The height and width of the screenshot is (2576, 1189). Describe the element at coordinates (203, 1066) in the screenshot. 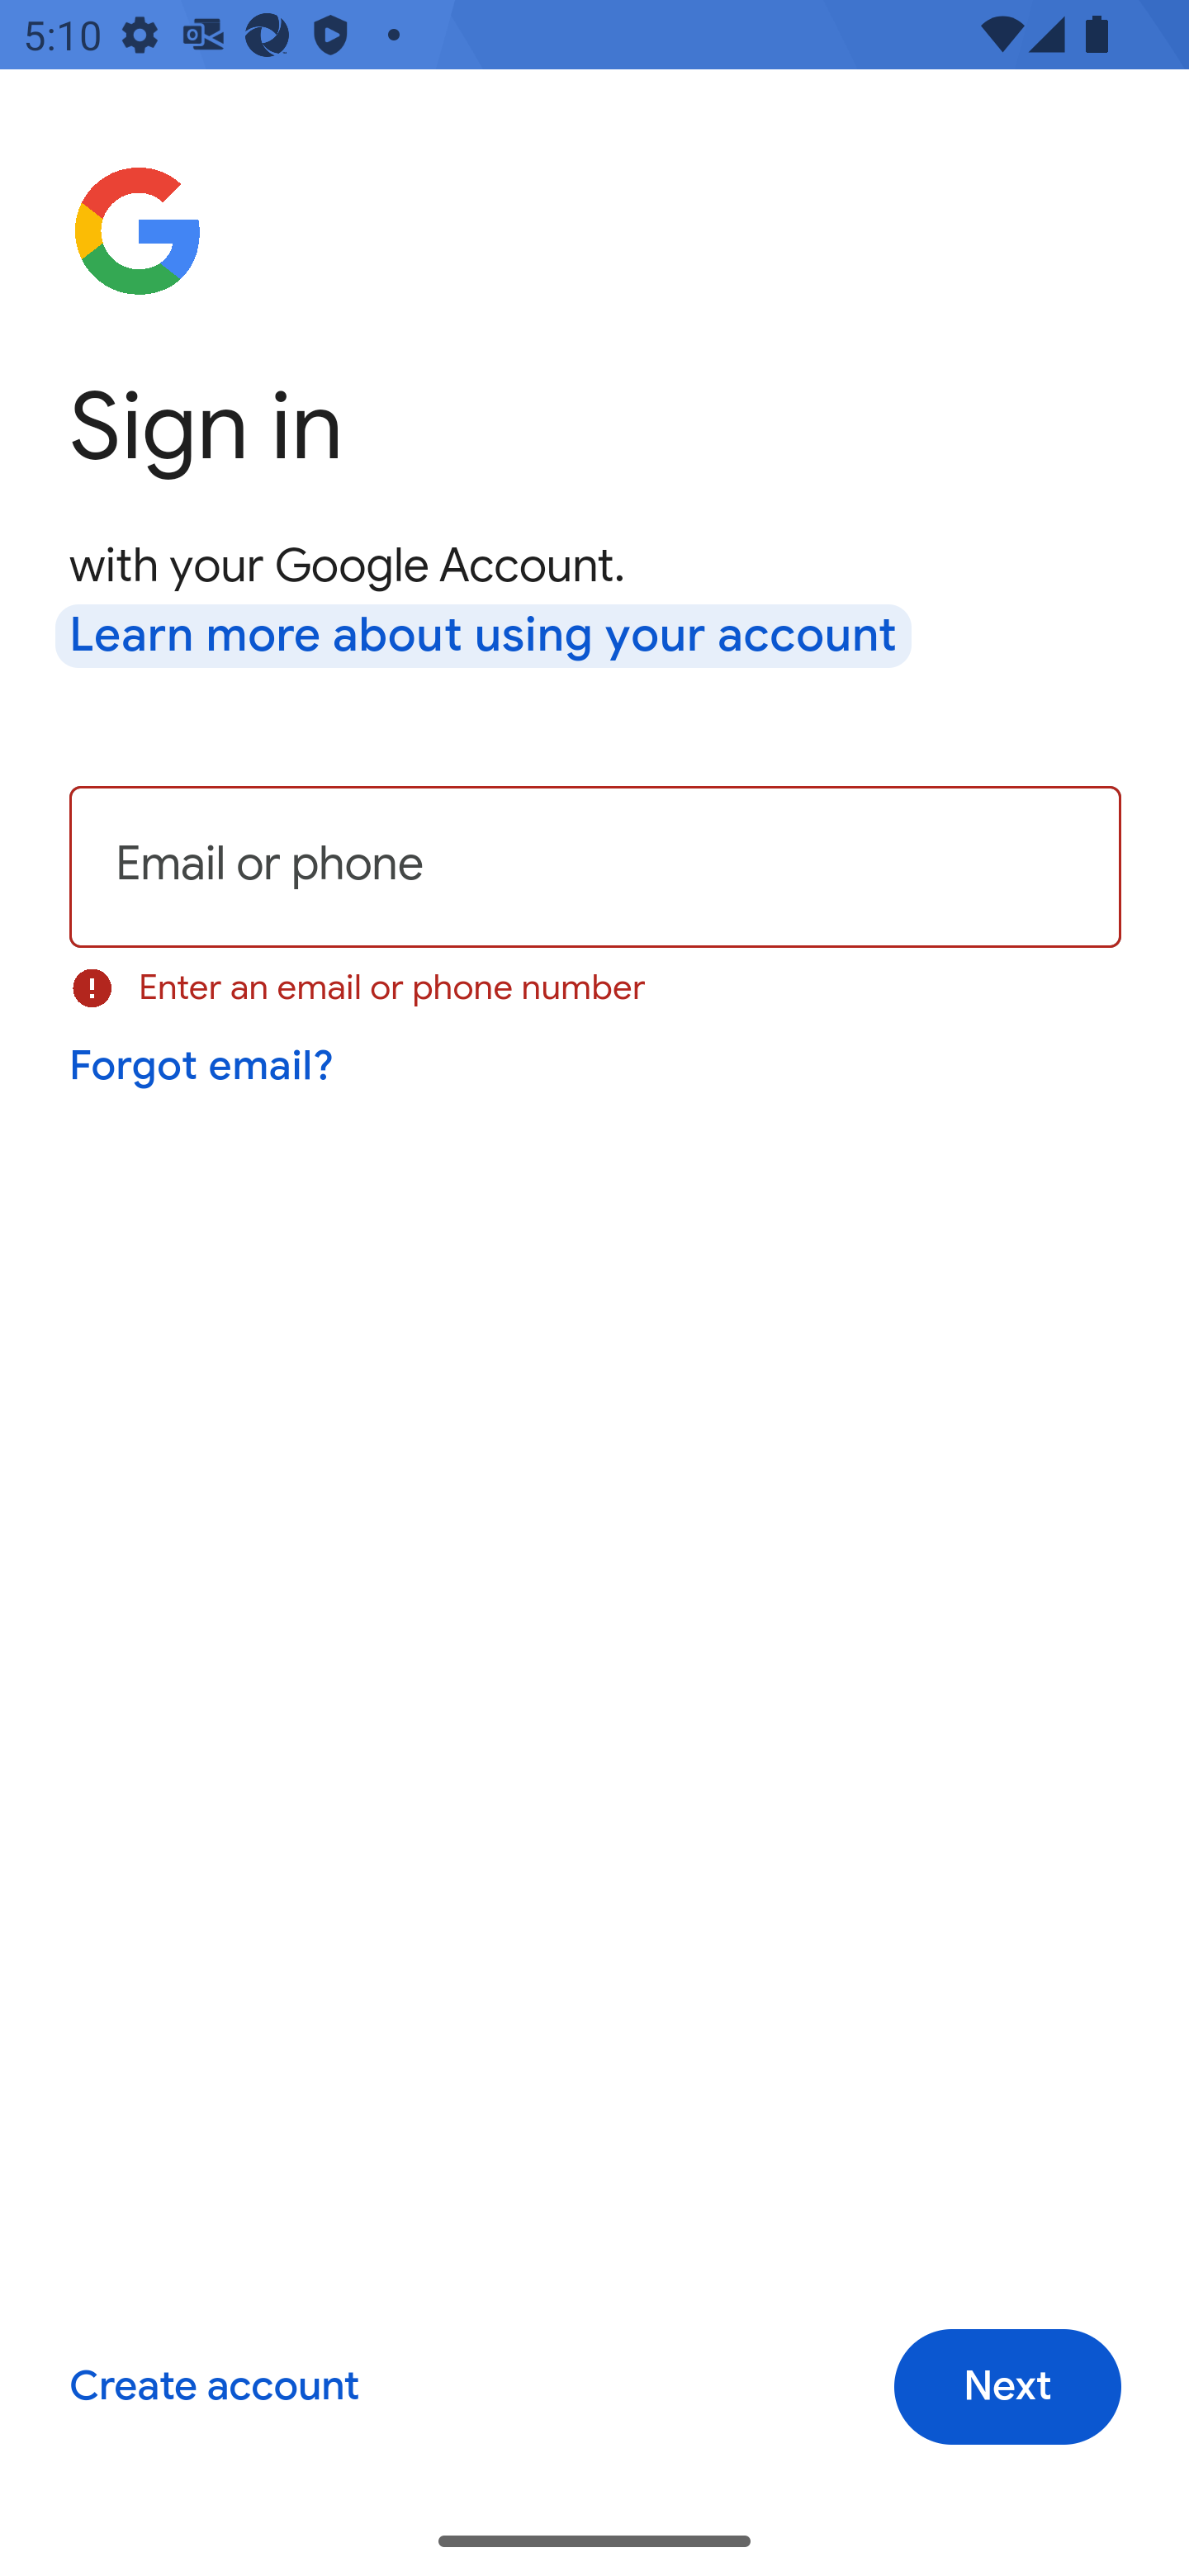

I see `Forgot email?` at that location.